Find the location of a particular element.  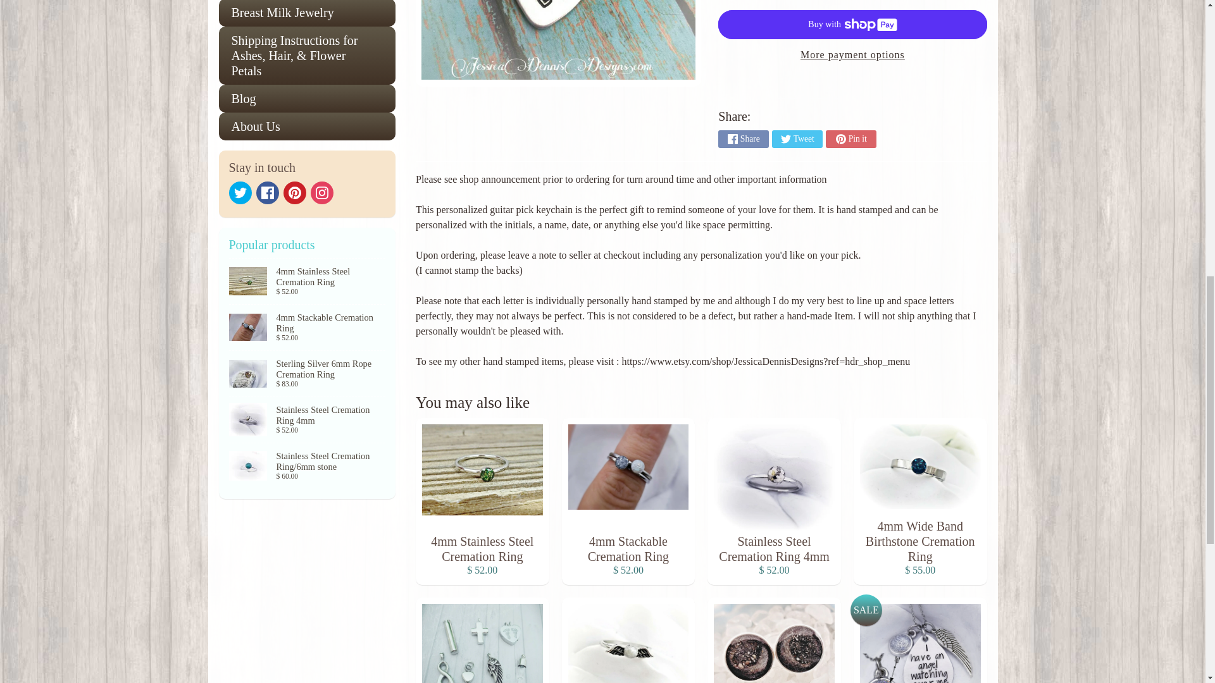

4mm Stainless Steel Cremation Ring is located at coordinates (308, 137).